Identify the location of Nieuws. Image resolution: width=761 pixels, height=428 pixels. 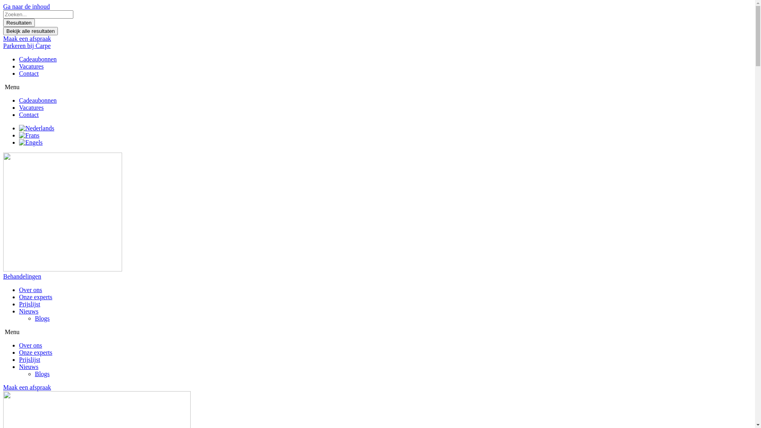
(29, 311).